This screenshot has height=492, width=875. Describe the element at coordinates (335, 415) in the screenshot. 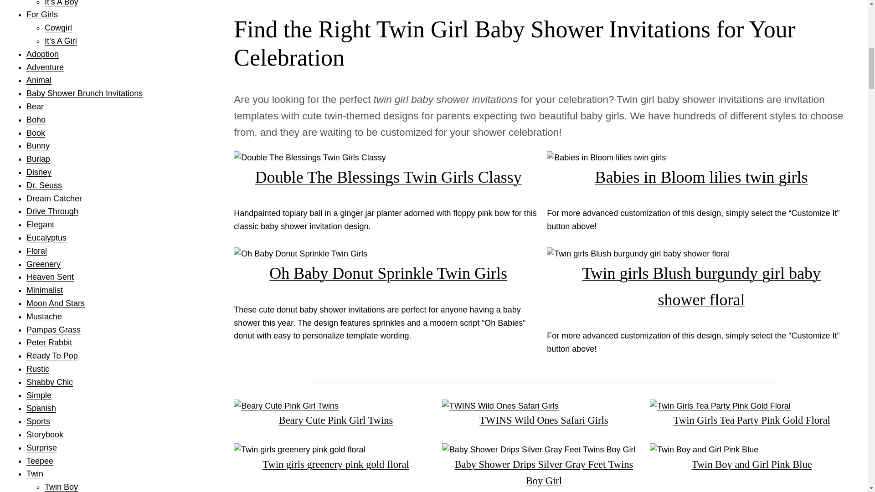

I see `Beary Cute Pink Girl Twins` at that location.